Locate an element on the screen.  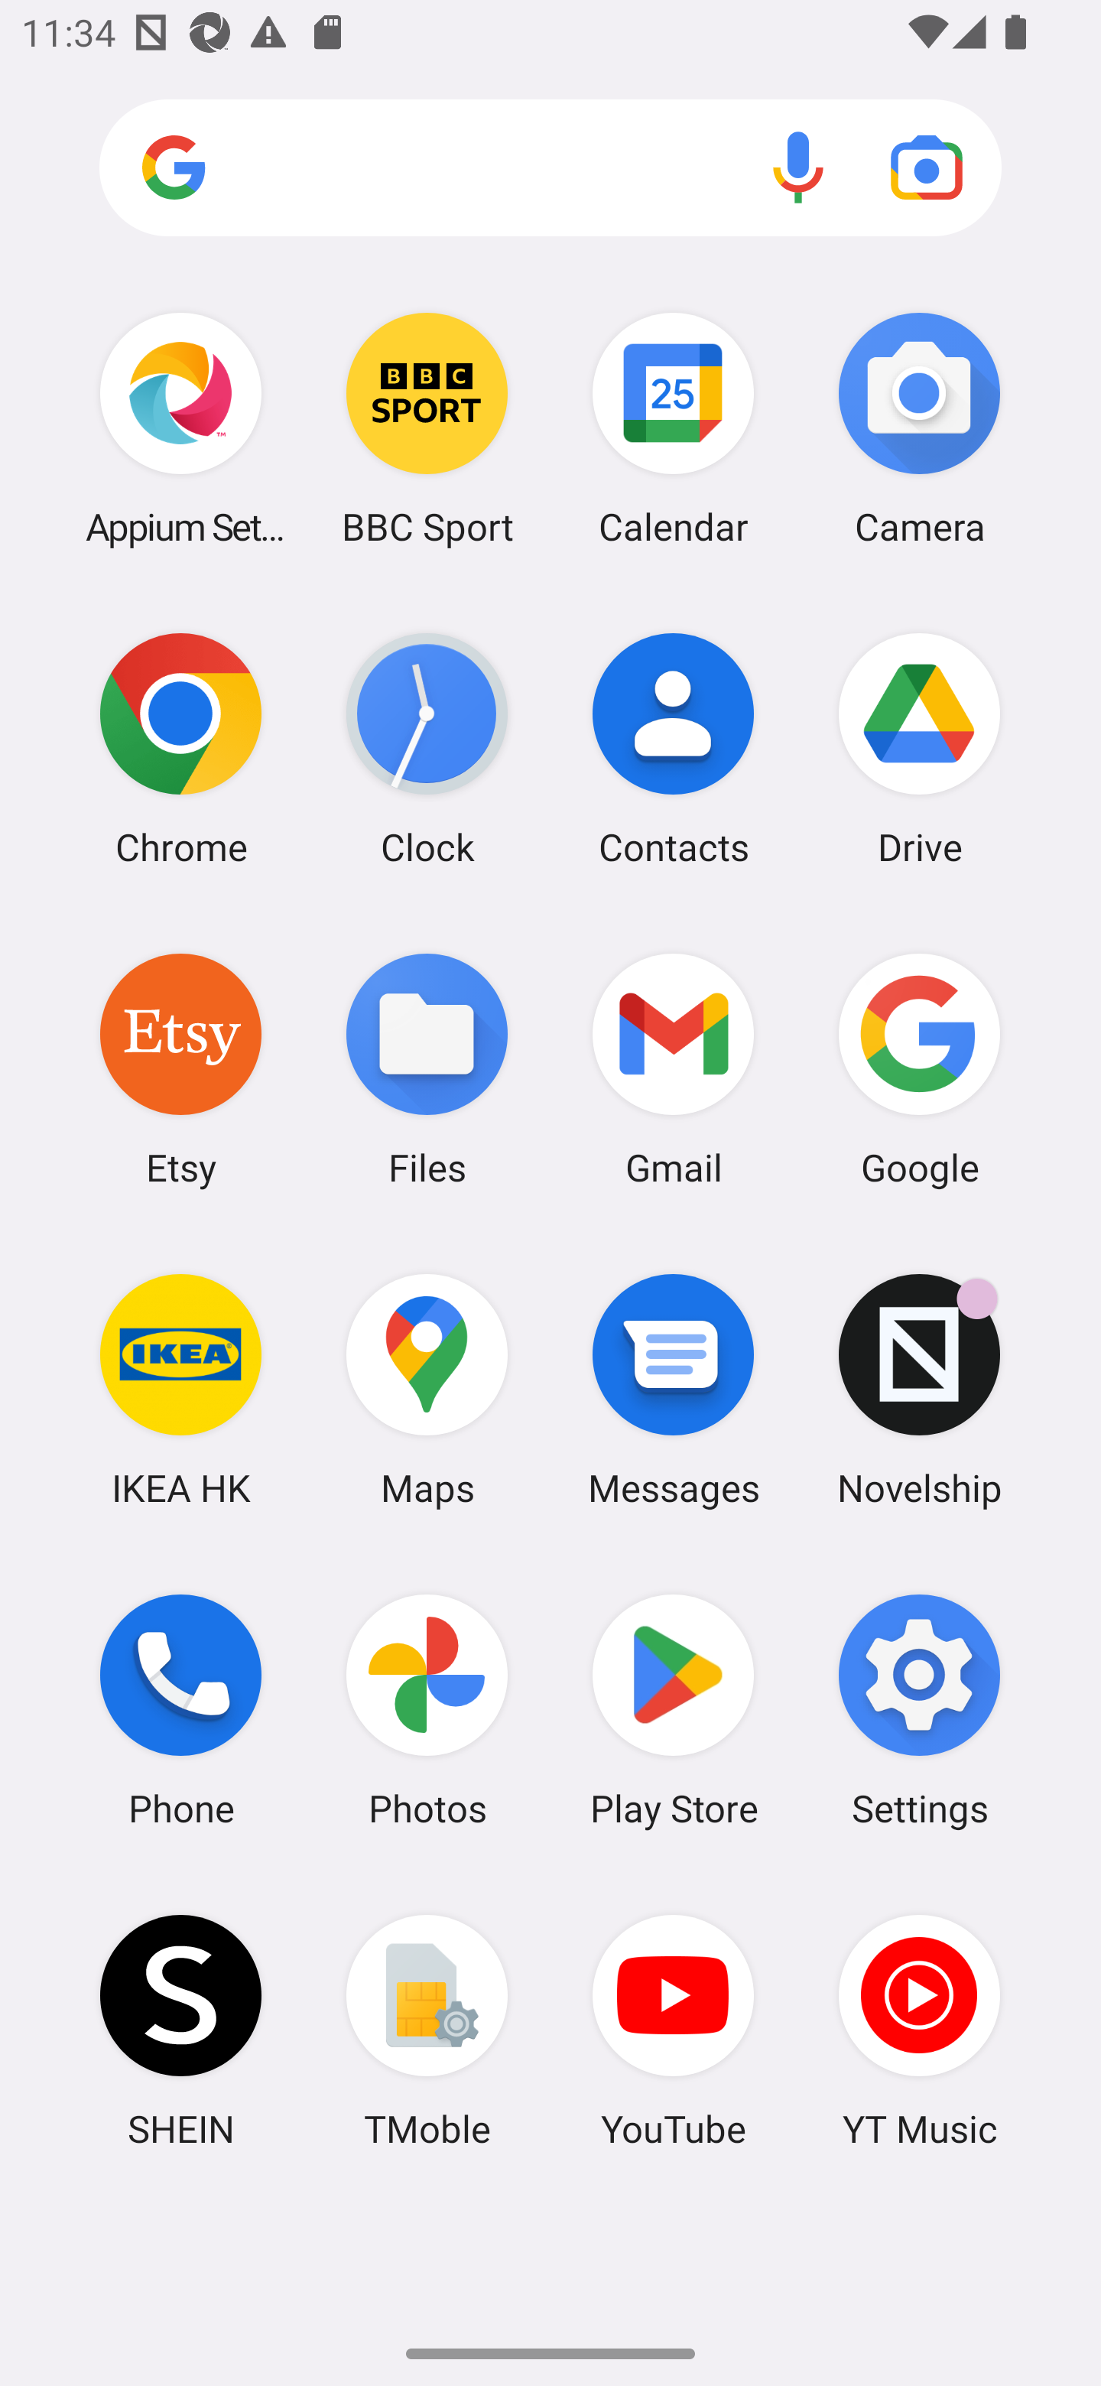
SHEIN is located at coordinates (180, 2030).